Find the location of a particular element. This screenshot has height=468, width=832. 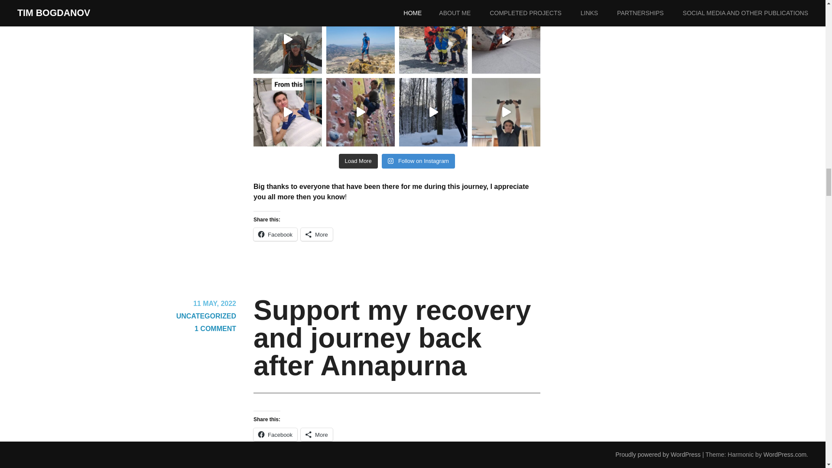

Click to share on Facebook is located at coordinates (275, 234).